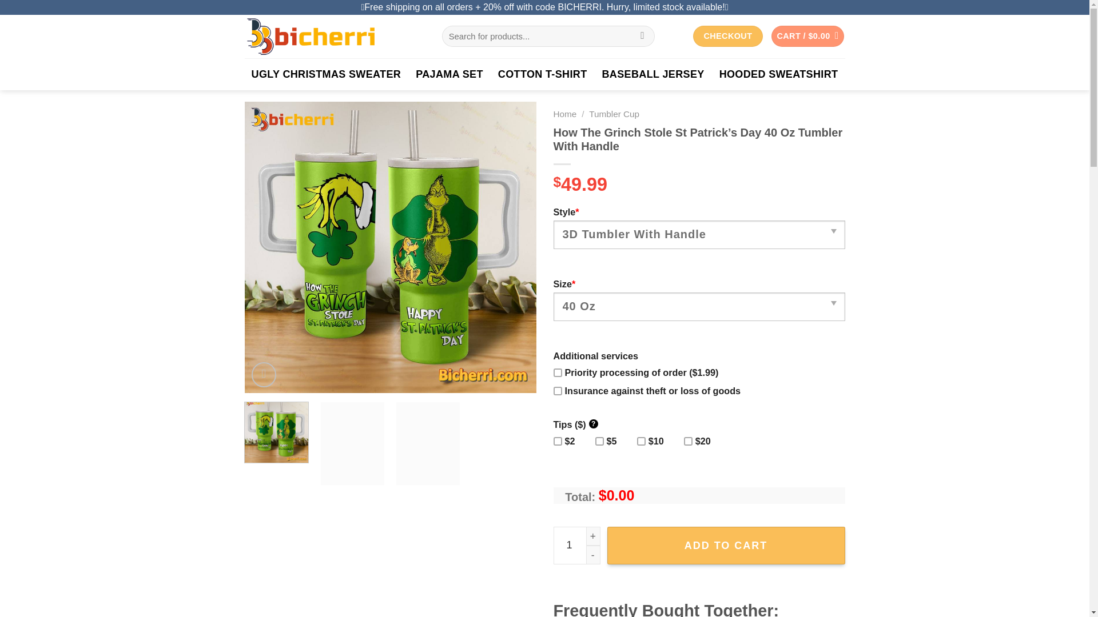  What do you see at coordinates (565, 114) in the screenshot?
I see `Home` at bounding box center [565, 114].